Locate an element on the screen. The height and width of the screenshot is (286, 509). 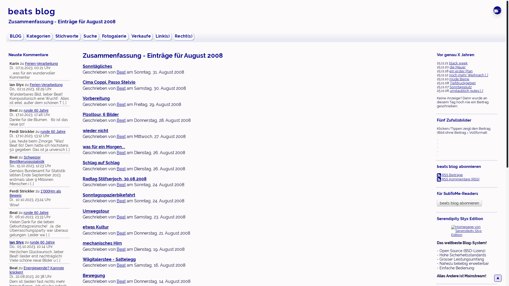
noch mehr Weihnach [...] is located at coordinates (469, 75).